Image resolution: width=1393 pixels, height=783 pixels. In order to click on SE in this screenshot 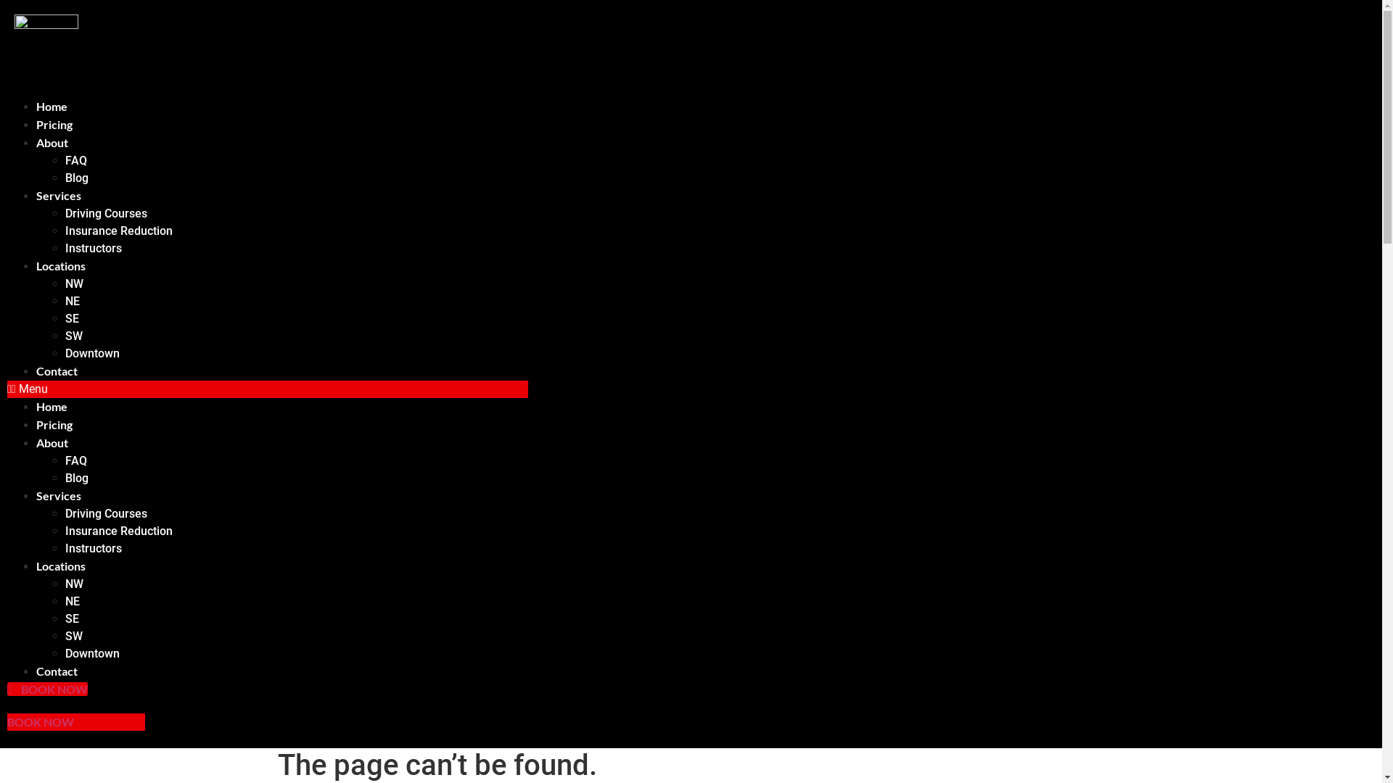, I will do `click(73, 619)`.